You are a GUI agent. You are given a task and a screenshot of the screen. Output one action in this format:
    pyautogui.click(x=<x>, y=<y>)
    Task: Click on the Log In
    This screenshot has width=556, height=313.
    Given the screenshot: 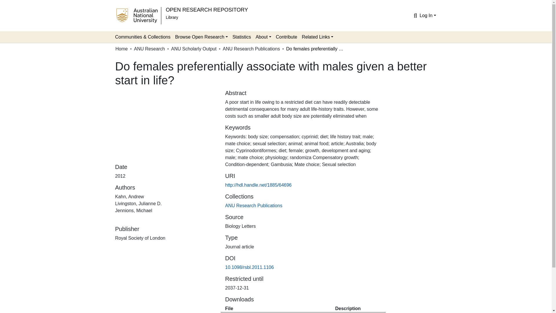 What is the action you would take?
    pyautogui.click(x=428, y=15)
    